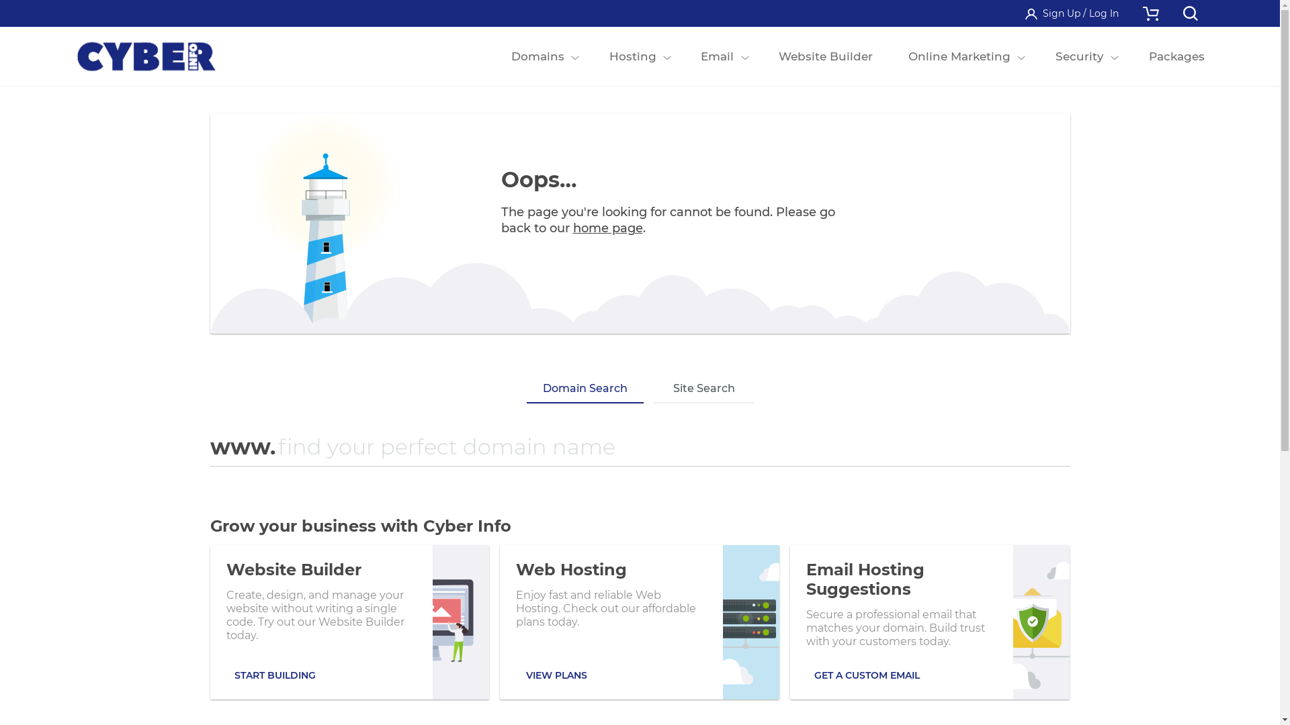 The width and height of the screenshot is (1290, 725). What do you see at coordinates (556, 675) in the screenshot?
I see `VIEW PLANS` at bounding box center [556, 675].